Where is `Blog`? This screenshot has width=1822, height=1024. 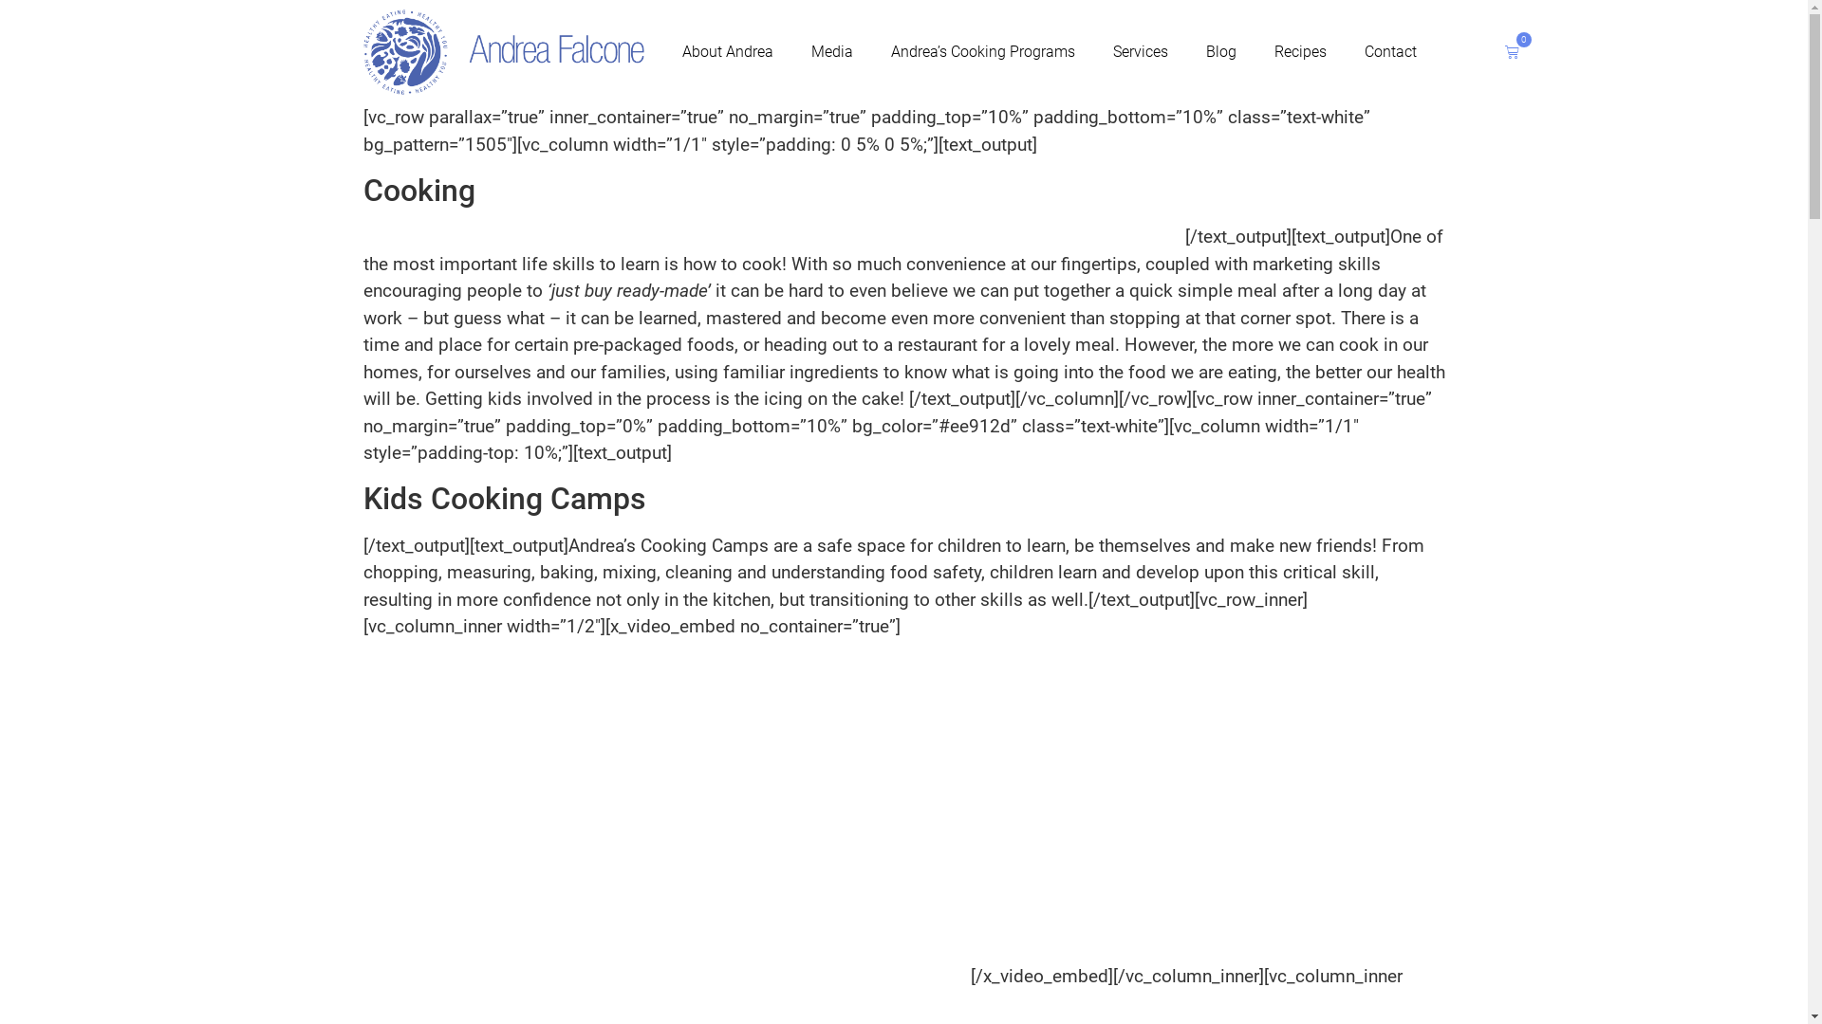 Blog is located at coordinates (1221, 51).